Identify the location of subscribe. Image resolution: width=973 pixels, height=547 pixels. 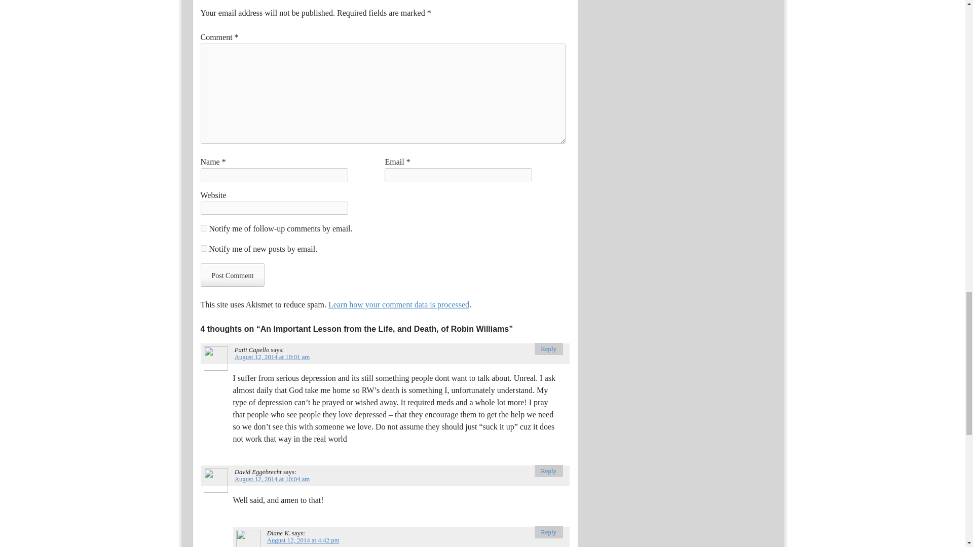
(204, 228).